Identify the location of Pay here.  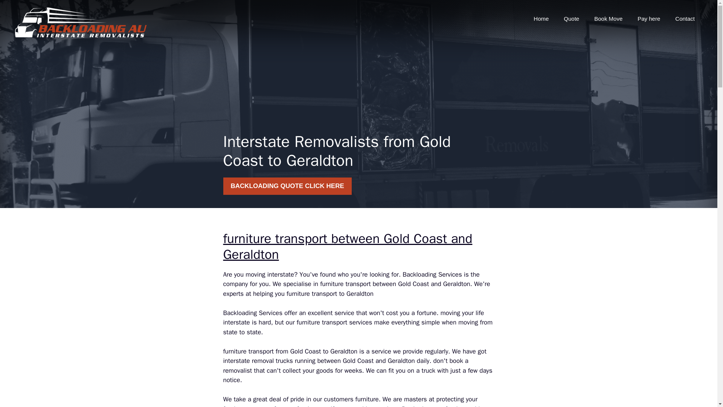
(648, 19).